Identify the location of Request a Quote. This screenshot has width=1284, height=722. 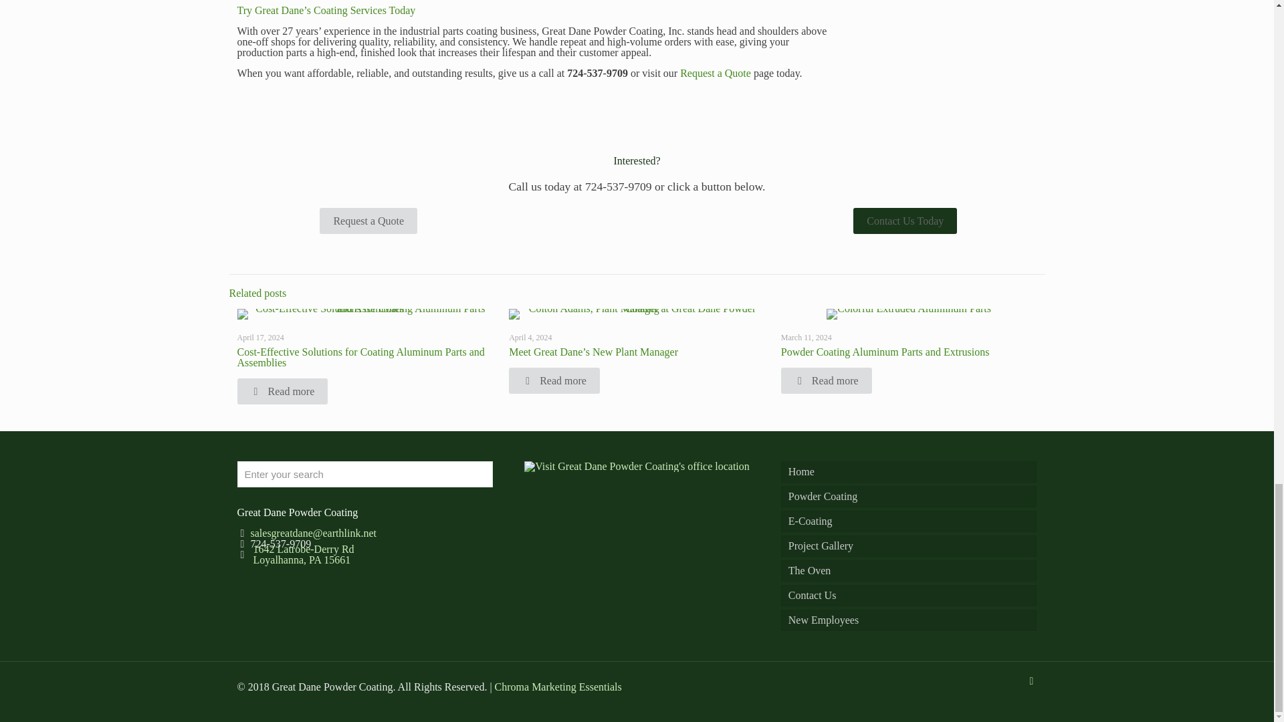
(716, 73).